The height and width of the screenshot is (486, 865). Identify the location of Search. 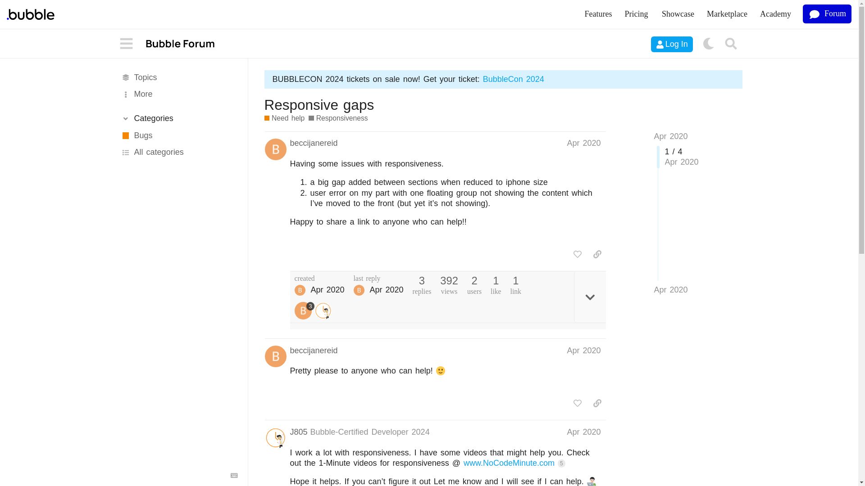
(731, 44).